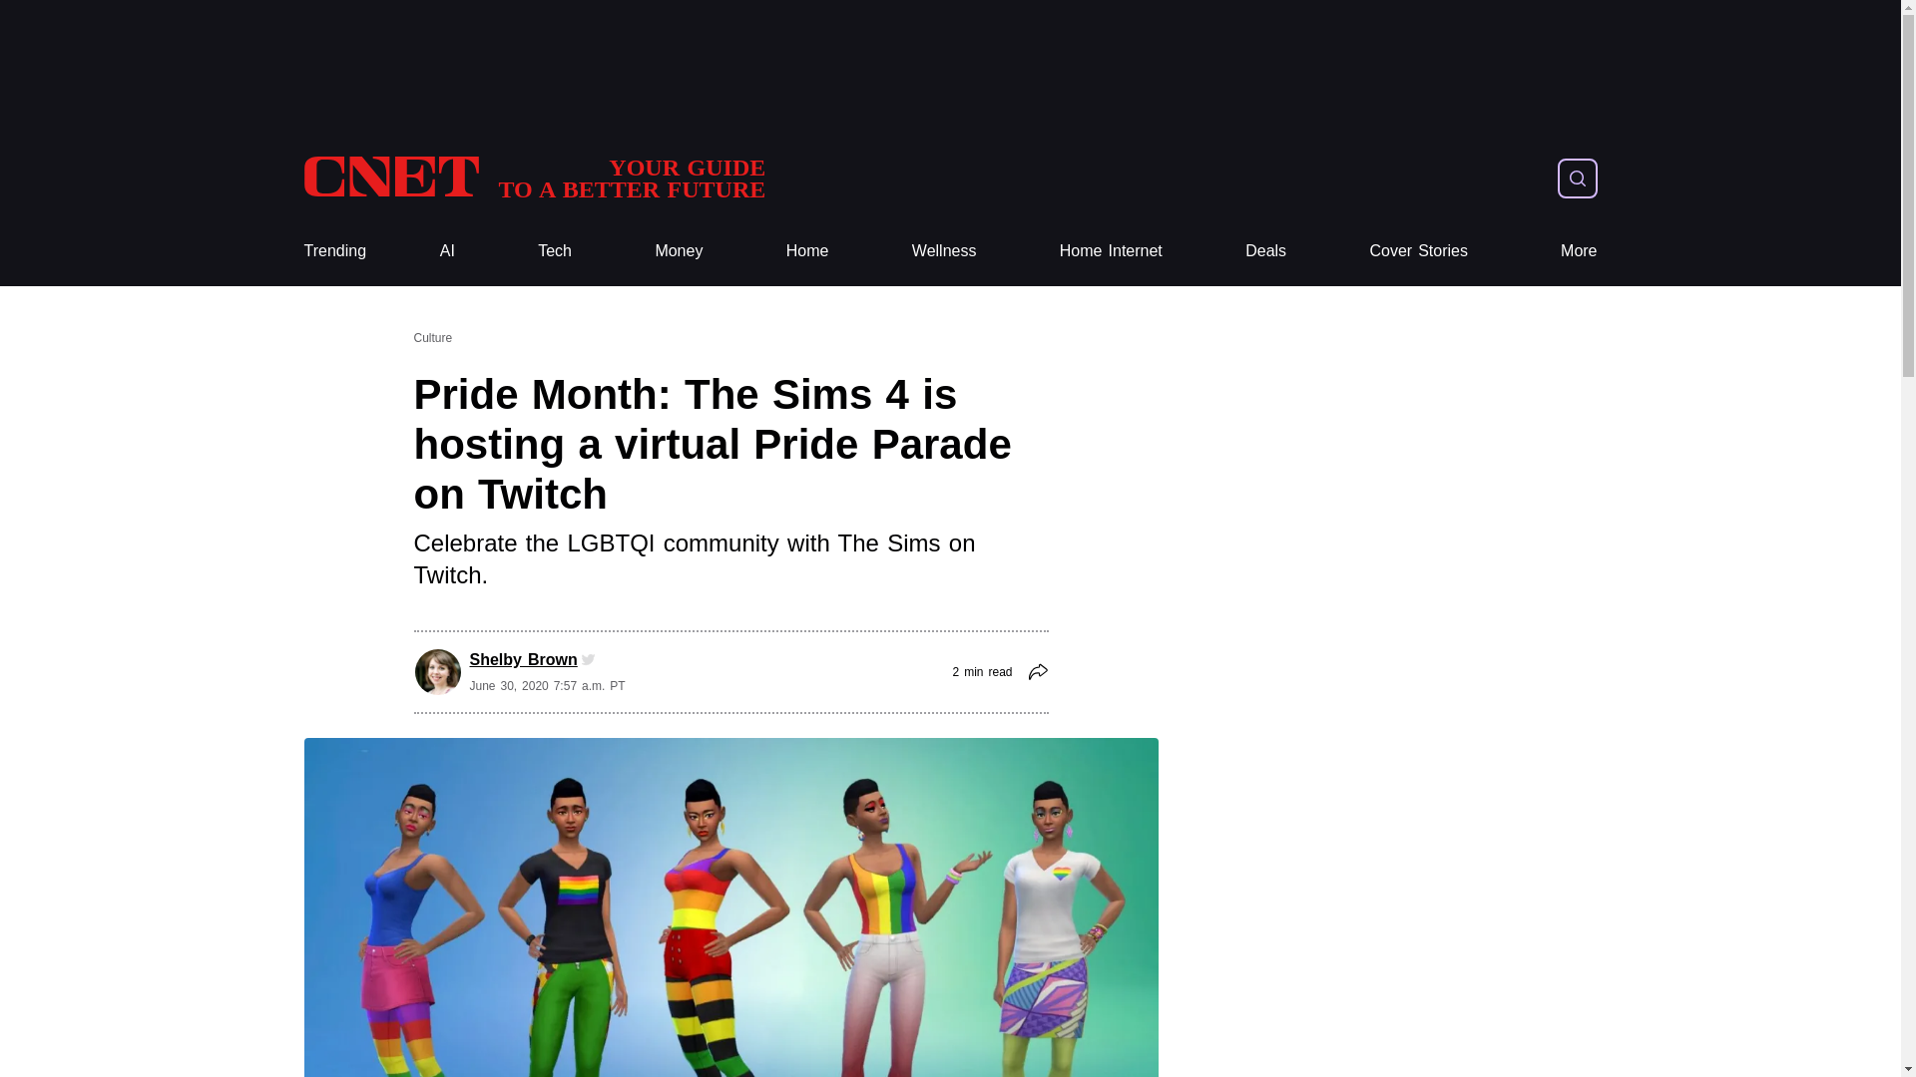 The width and height of the screenshot is (1916, 1077). What do you see at coordinates (679, 251) in the screenshot?
I see `Wellness` at bounding box center [679, 251].